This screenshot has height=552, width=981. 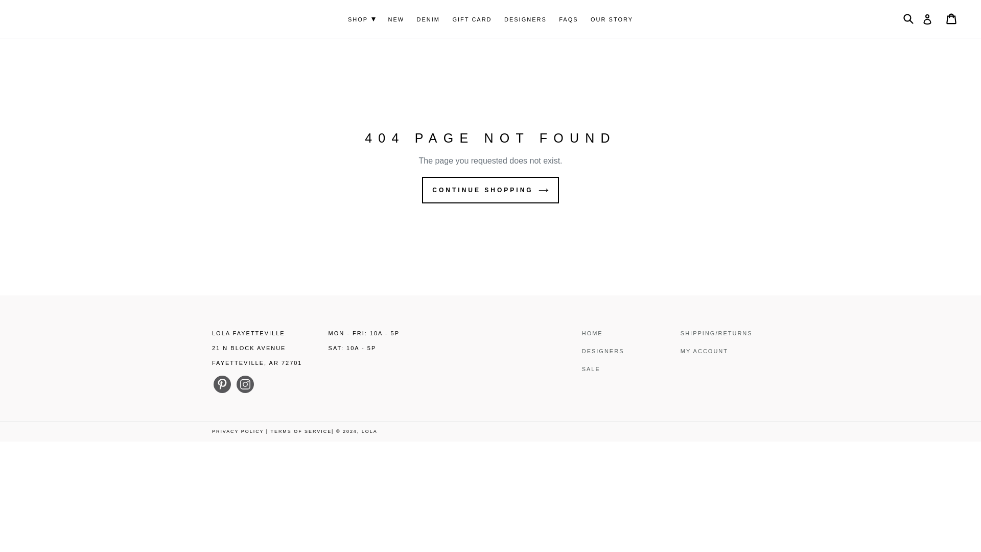 I want to click on SHOP ICON-CHEVRON-DOWN CREATED WITH SKETCH., so click(x=361, y=19).